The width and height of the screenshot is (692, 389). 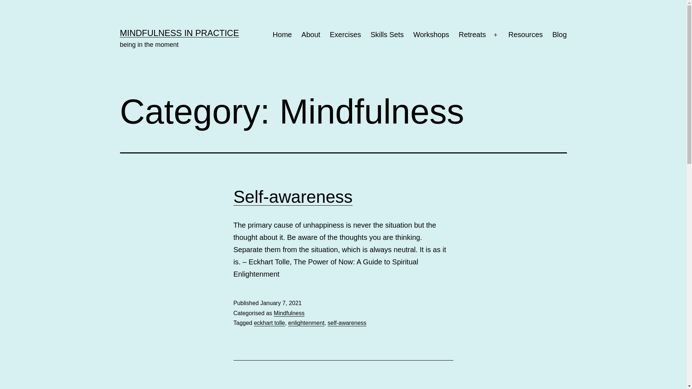 I want to click on Home, so click(x=282, y=35).